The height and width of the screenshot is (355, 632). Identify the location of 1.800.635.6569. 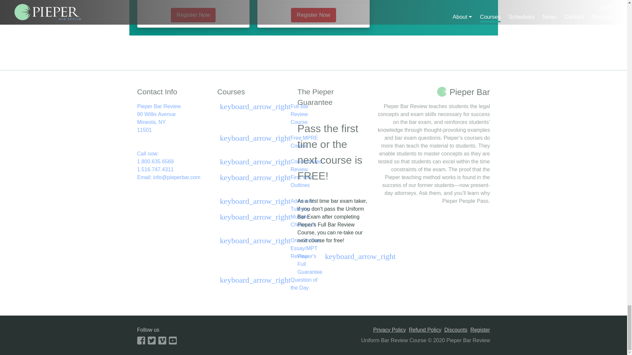
(173, 162).